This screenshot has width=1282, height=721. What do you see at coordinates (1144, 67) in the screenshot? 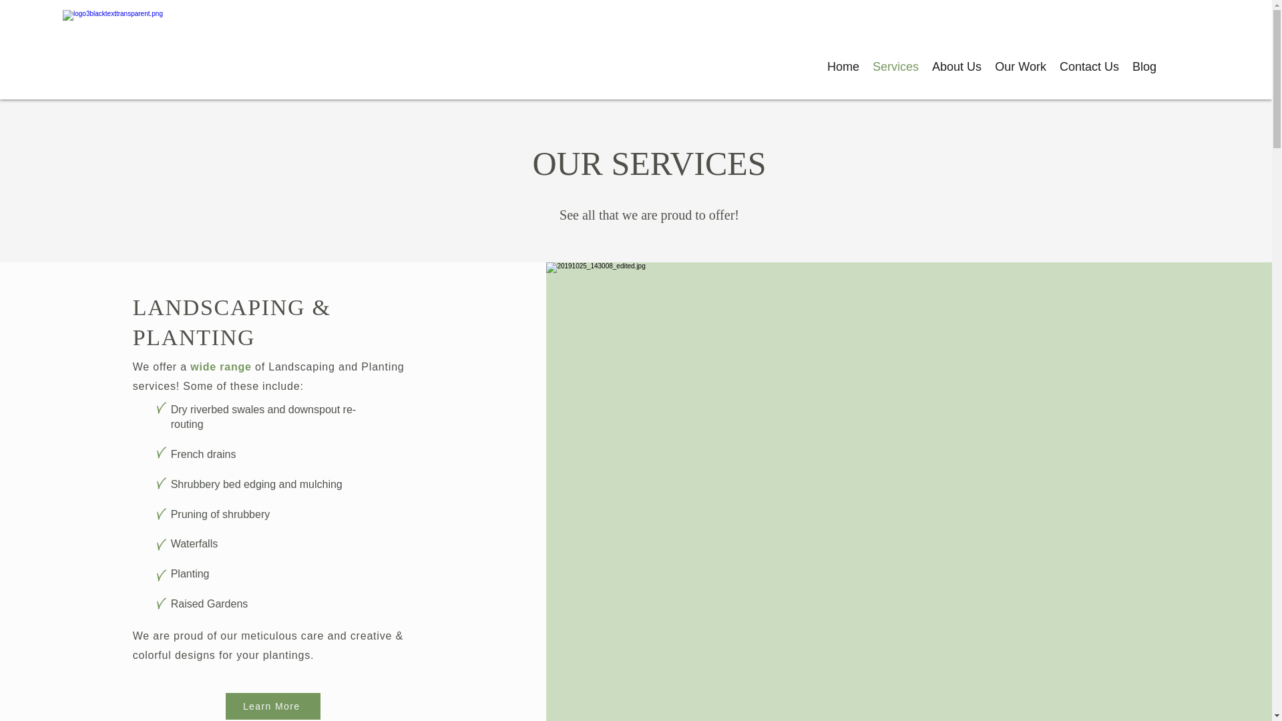
I see `Blog` at bounding box center [1144, 67].